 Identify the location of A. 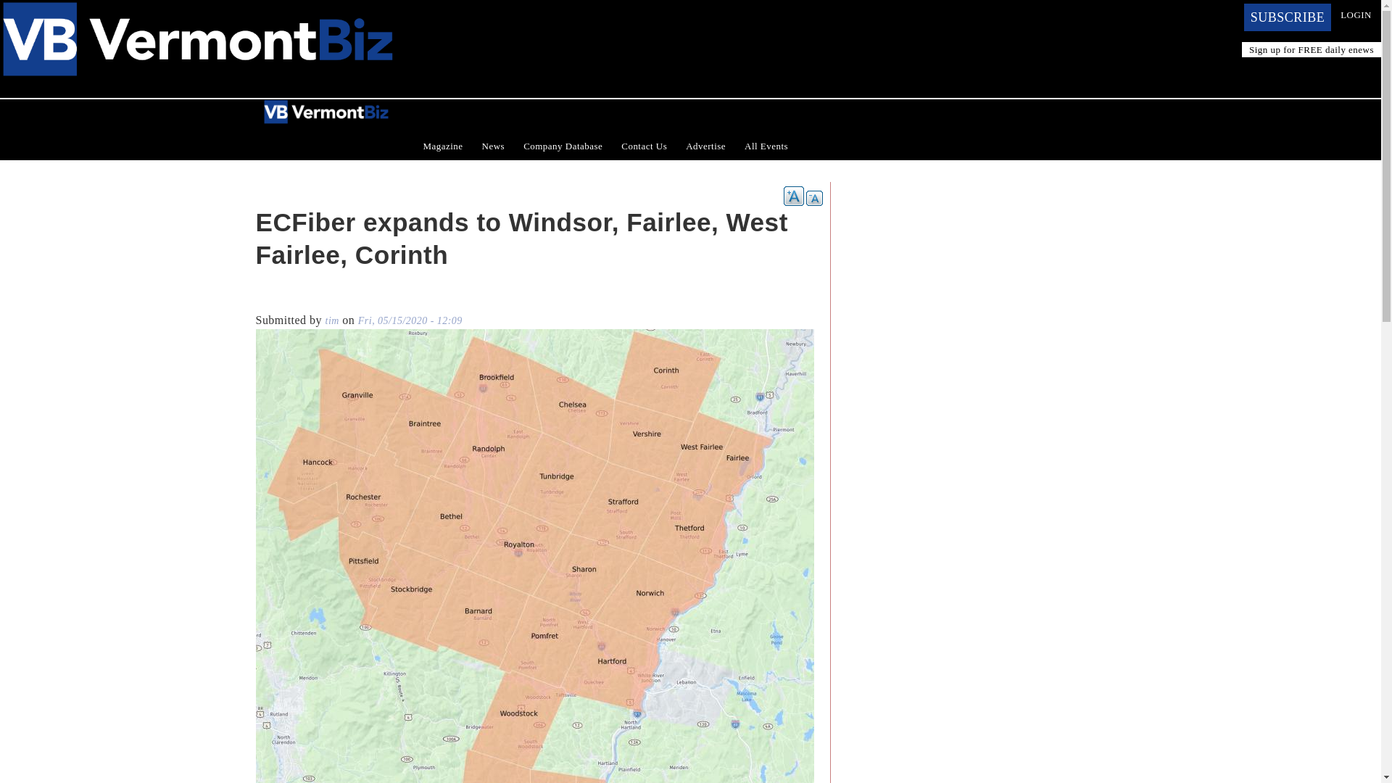
(813, 199).